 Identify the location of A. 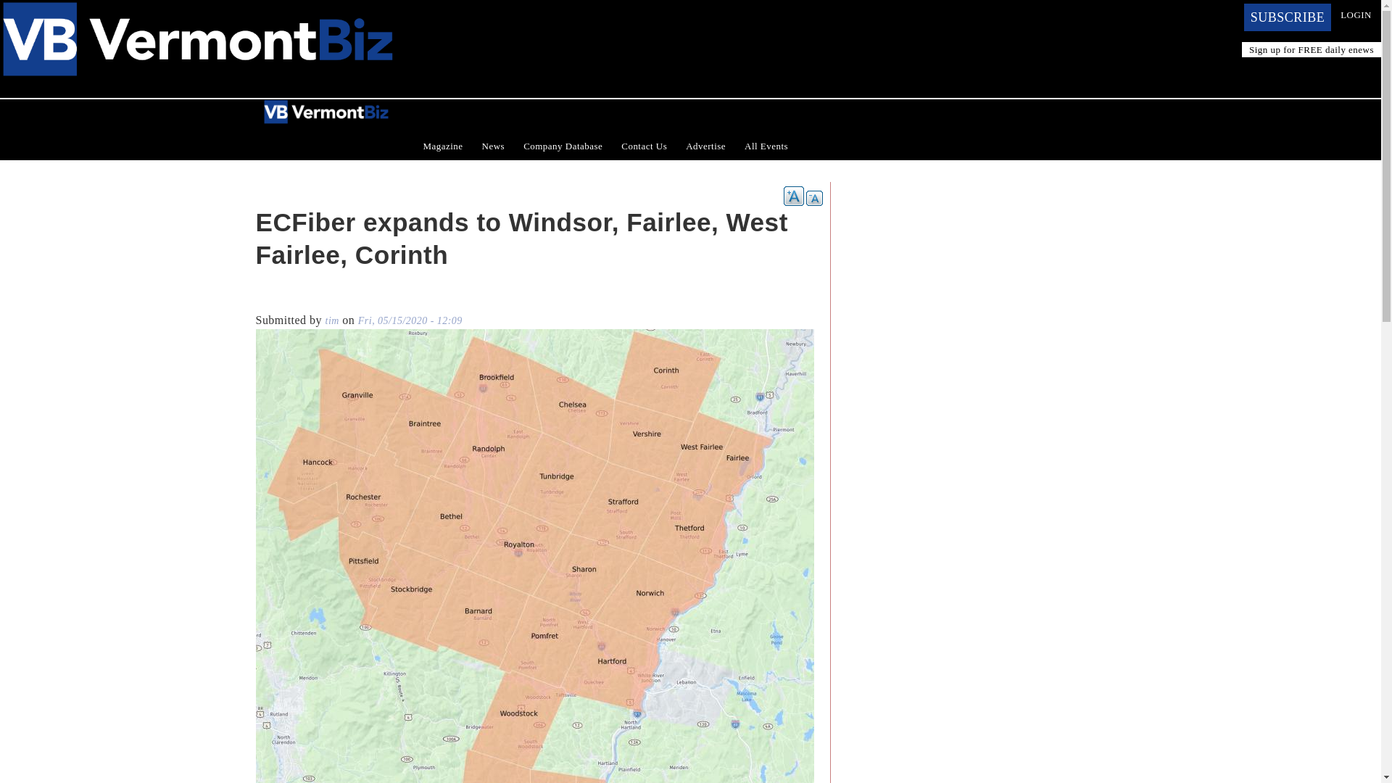
(813, 199).